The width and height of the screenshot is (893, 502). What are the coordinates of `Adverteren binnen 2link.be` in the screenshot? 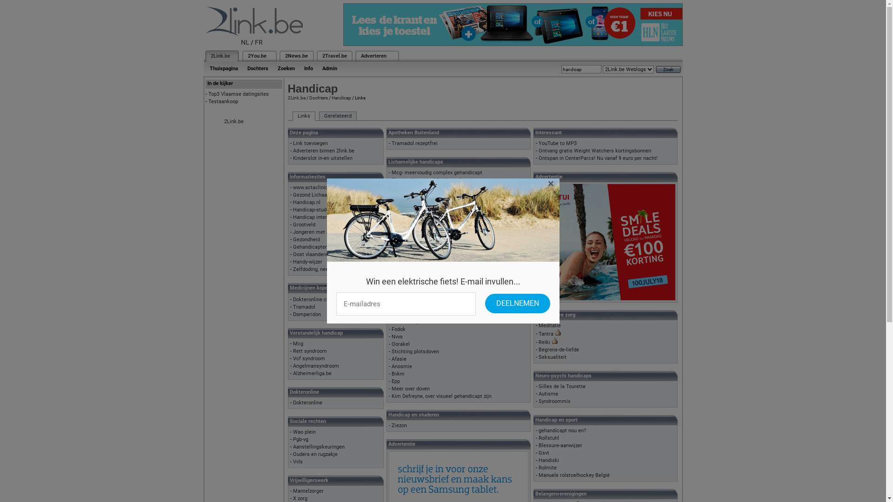 It's located at (324, 151).